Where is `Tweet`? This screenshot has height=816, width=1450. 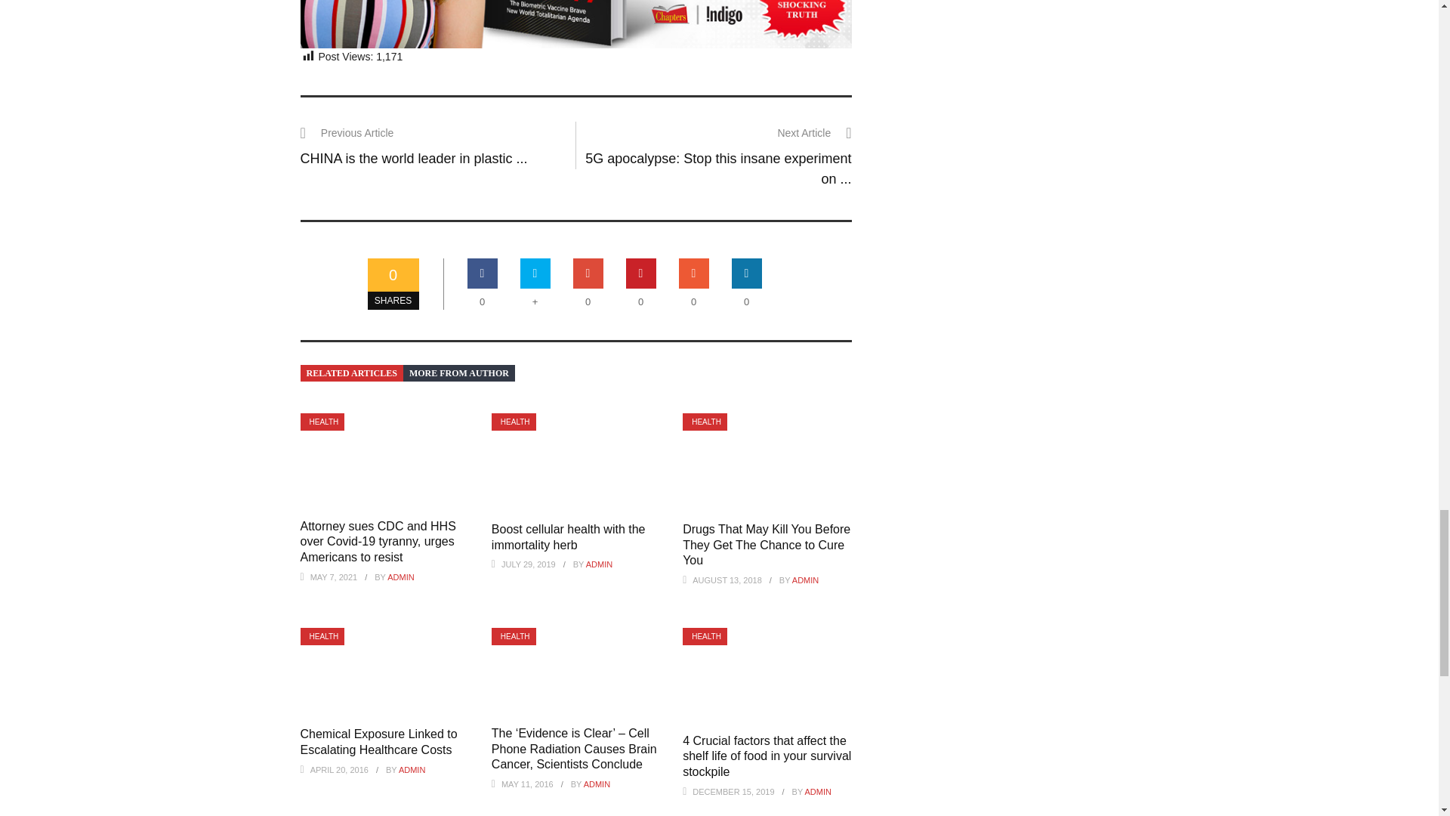 Tweet is located at coordinates (535, 274).